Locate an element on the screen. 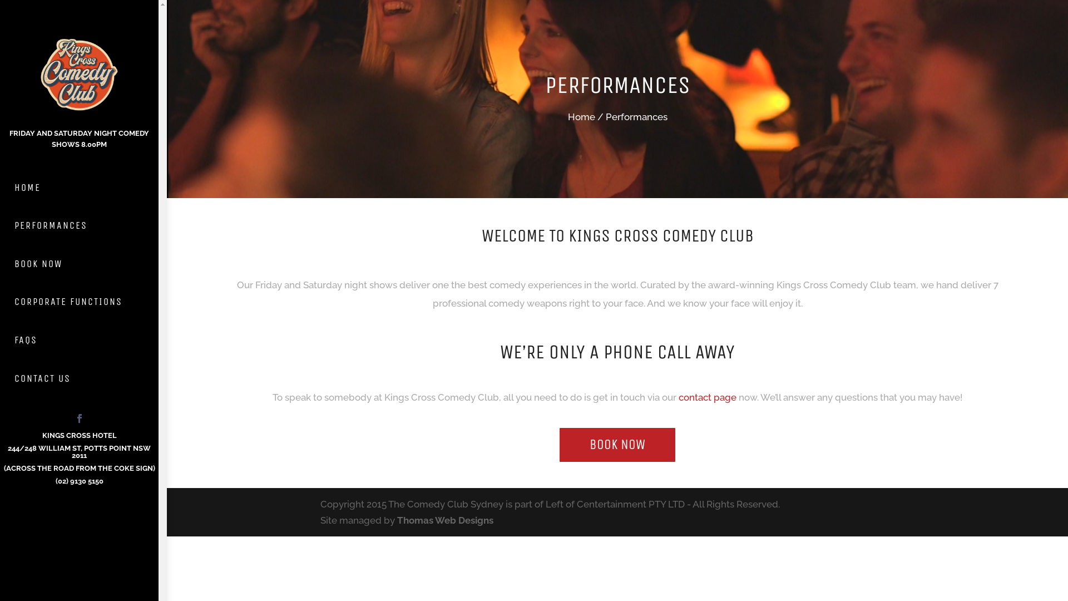  contact page is located at coordinates (709, 397).